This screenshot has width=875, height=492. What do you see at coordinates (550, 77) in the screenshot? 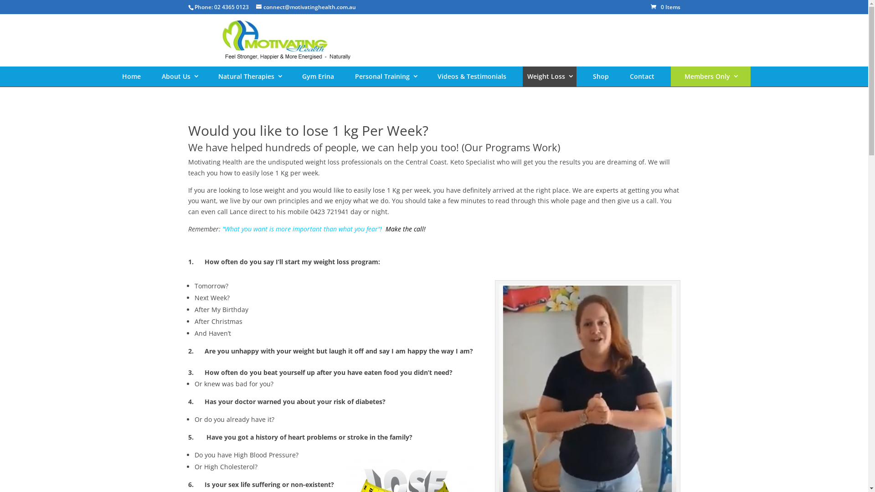
I see `Weight Loss` at bounding box center [550, 77].